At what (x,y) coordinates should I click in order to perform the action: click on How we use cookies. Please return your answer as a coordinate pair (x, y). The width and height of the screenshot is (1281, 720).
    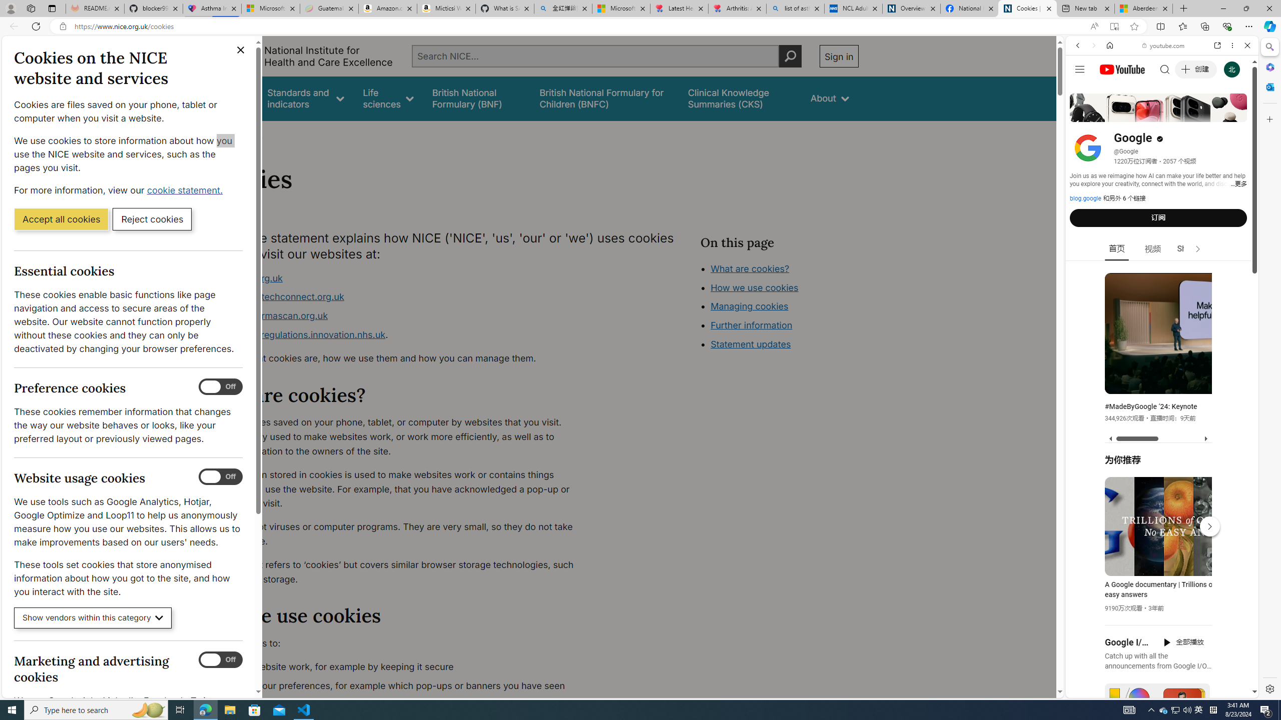
    Looking at the image, I should click on (754, 287).